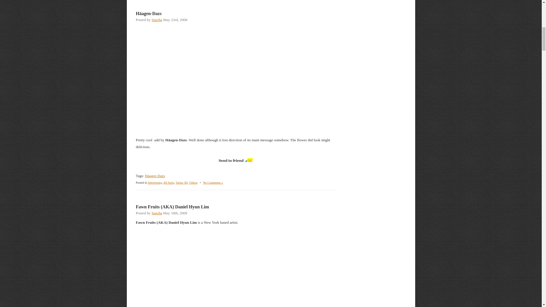 This screenshot has width=546, height=307. I want to click on Daniel Hyun Lim , so click(235, 270).